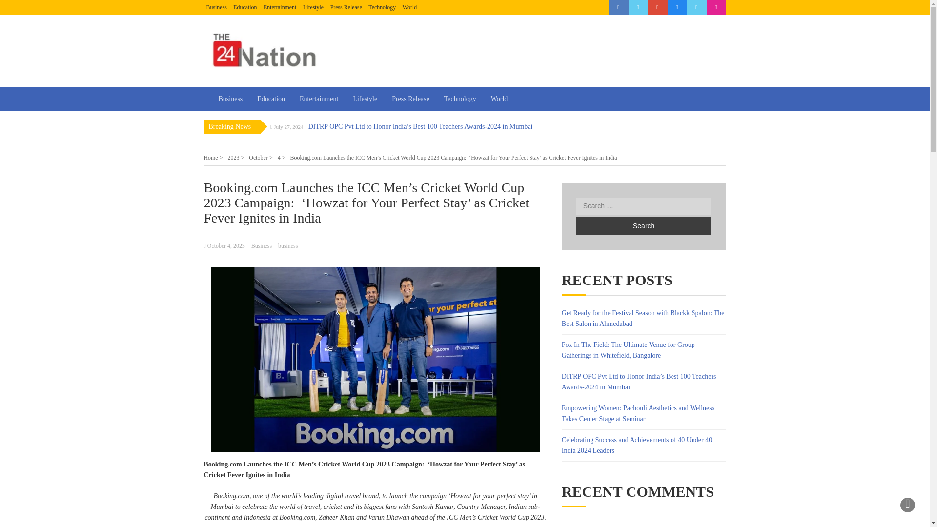 The height and width of the screenshot is (527, 937). I want to click on Education, so click(245, 7).